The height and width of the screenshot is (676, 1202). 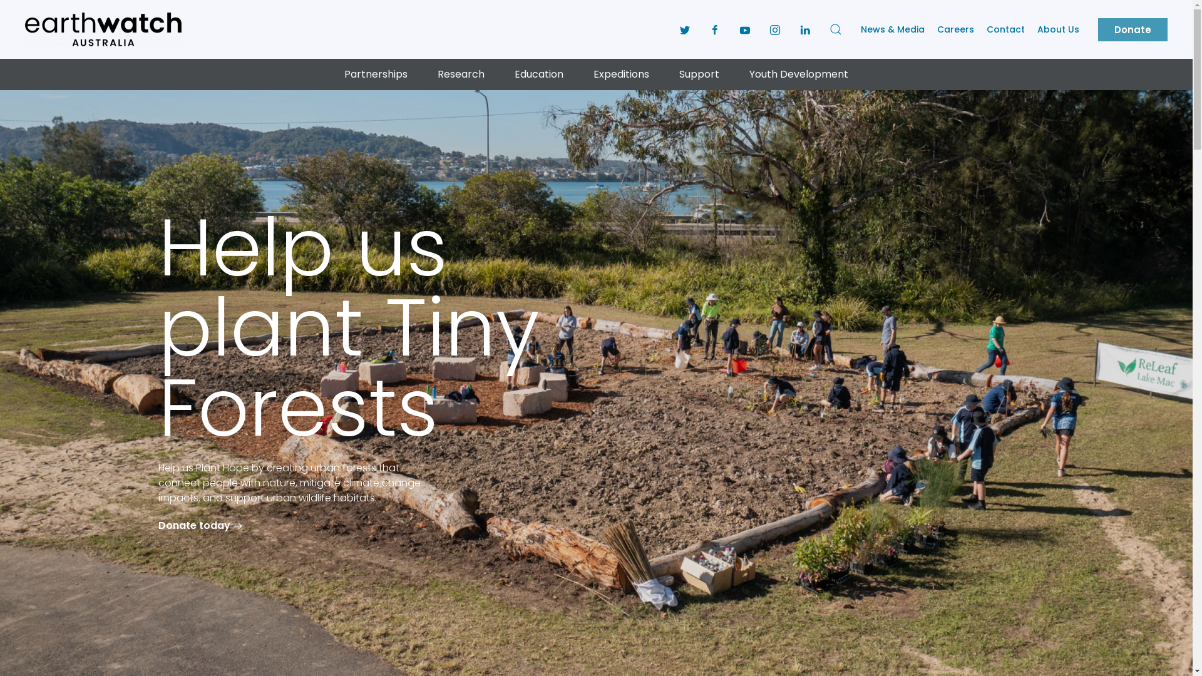 I want to click on Contact, so click(x=1005, y=29).